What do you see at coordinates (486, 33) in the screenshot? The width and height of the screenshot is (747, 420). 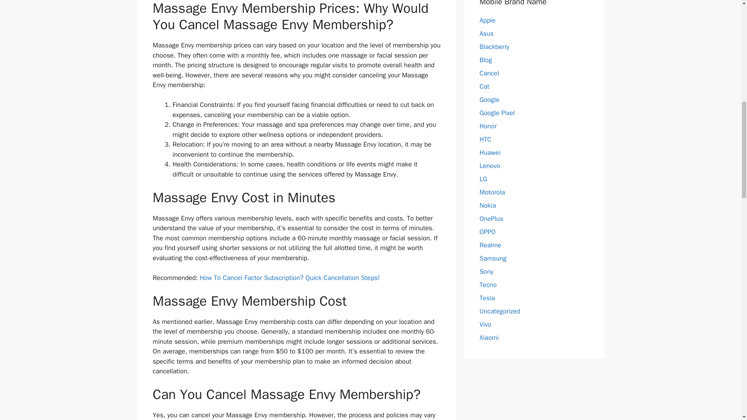 I see `Asus` at bounding box center [486, 33].